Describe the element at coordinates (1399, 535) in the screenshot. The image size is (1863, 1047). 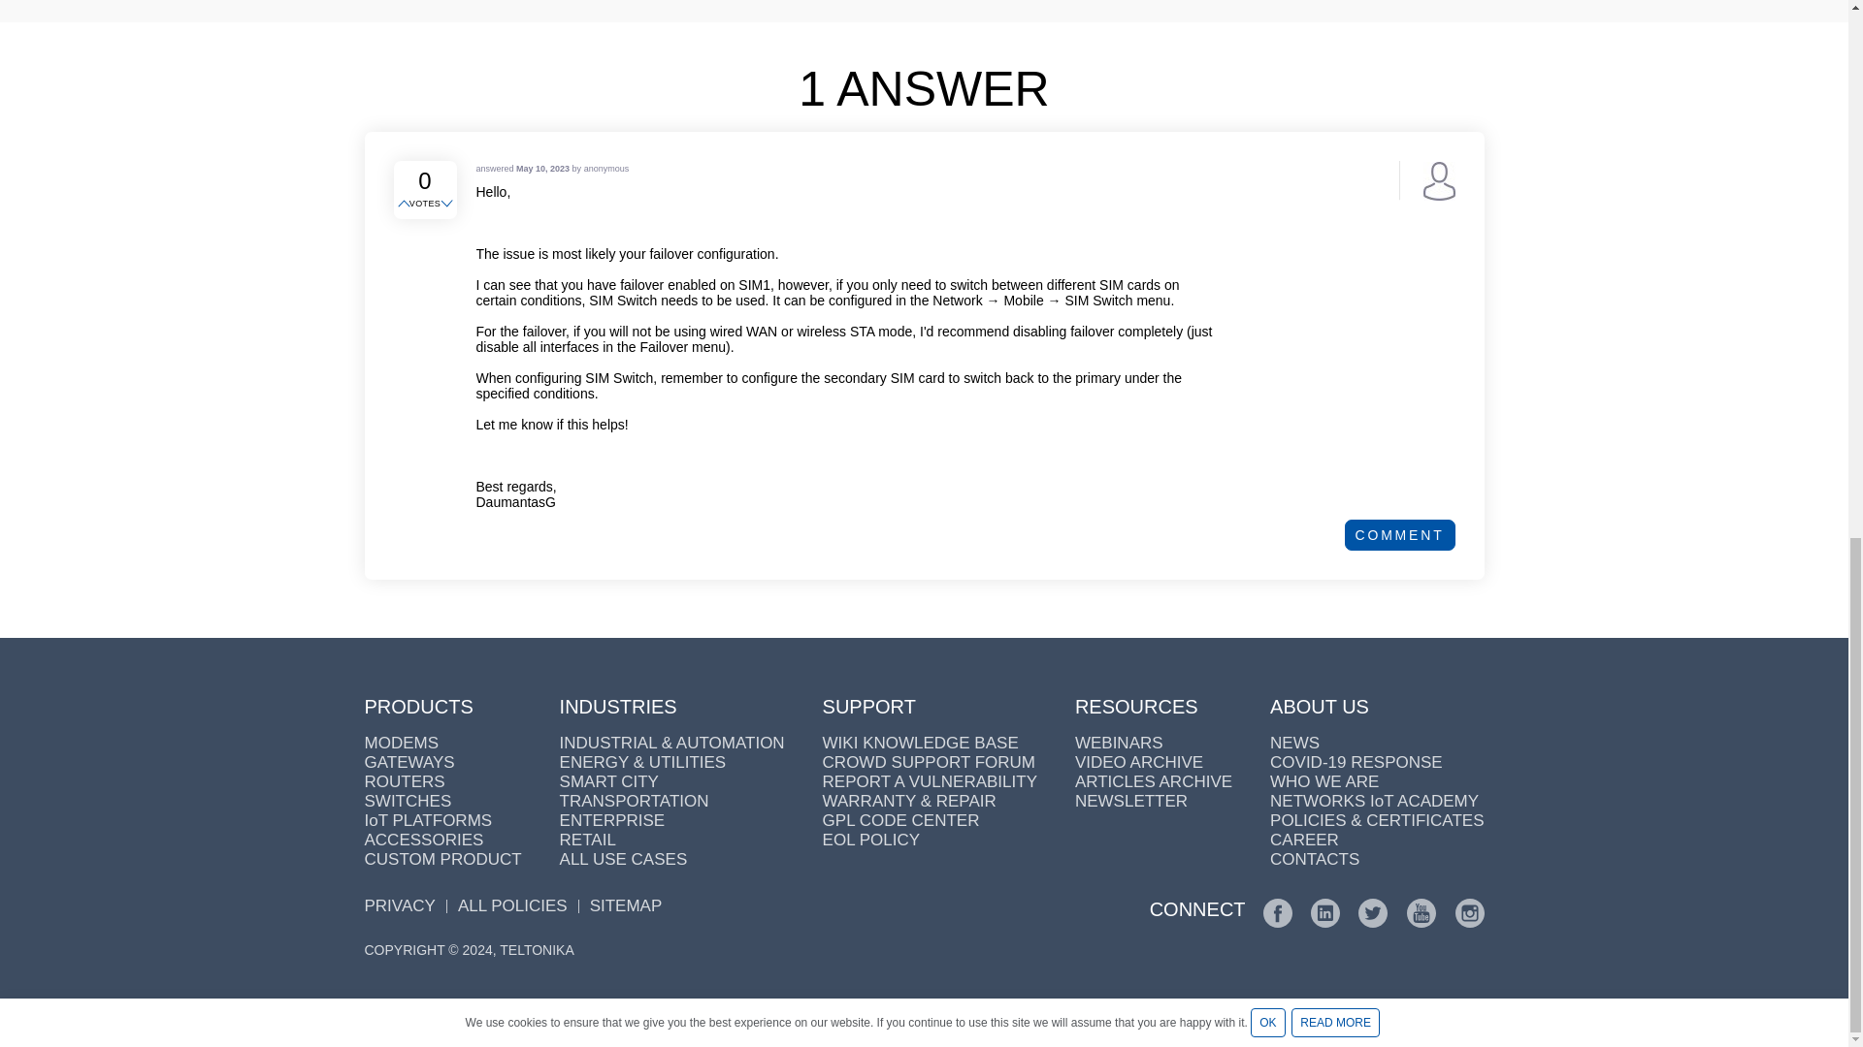
I see `Add a comment on this answer` at that location.